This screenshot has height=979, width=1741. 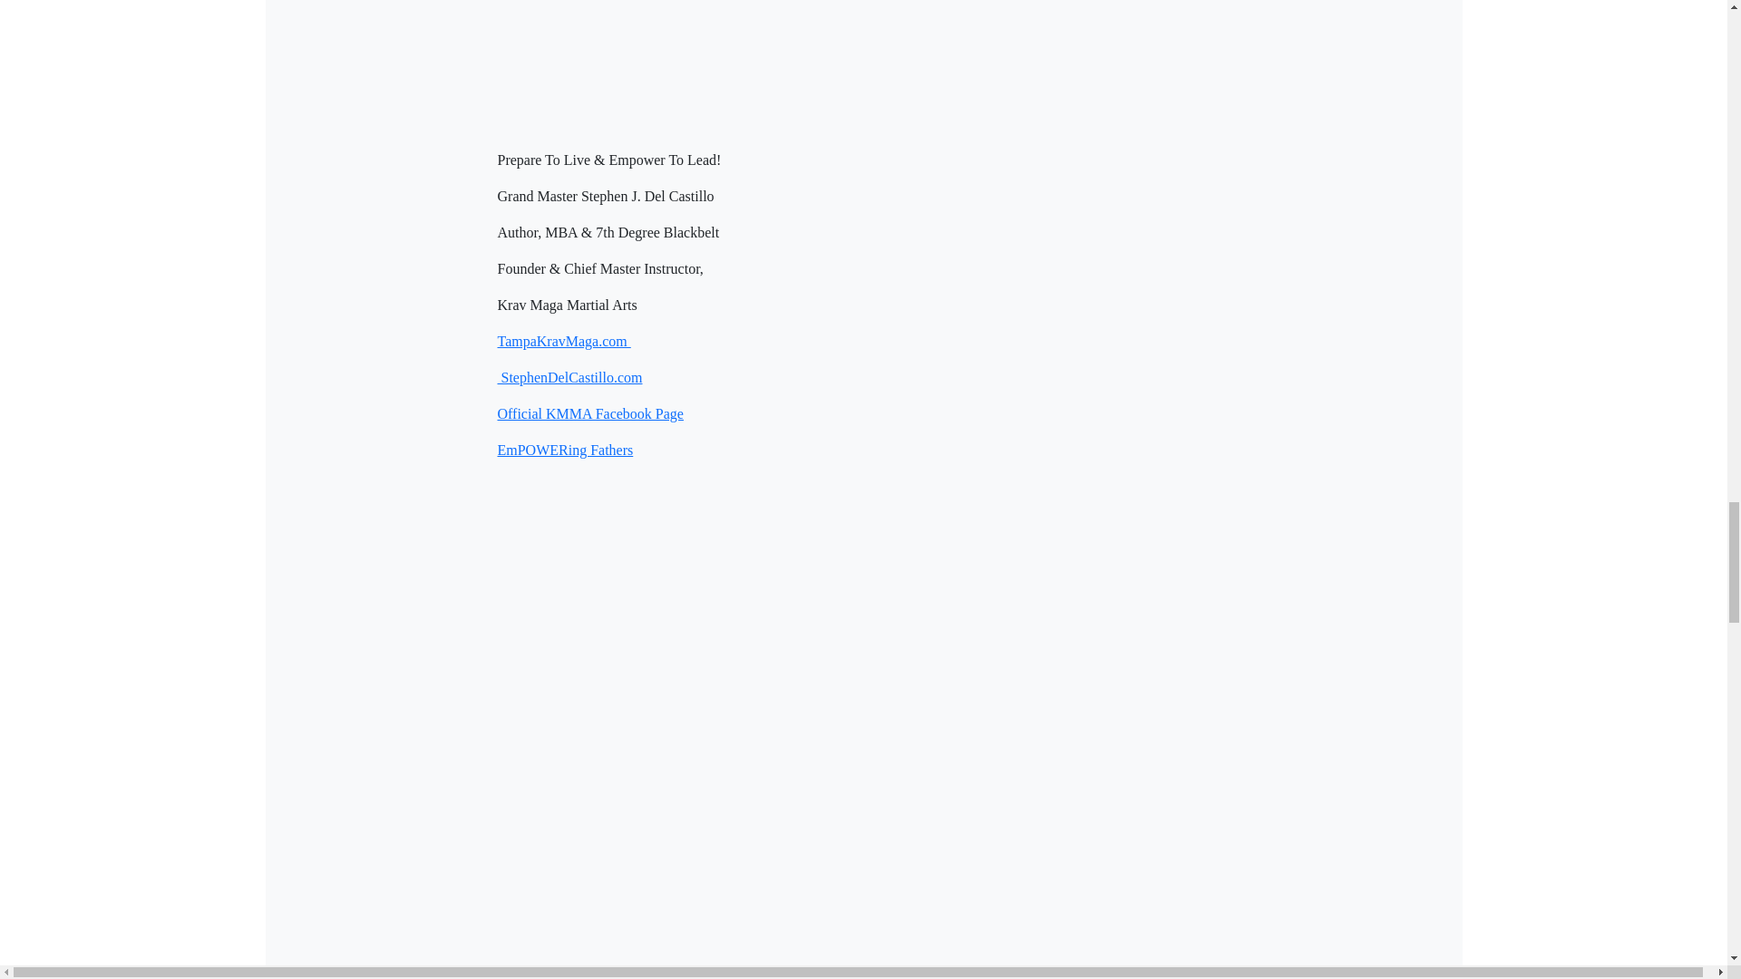 What do you see at coordinates (589, 413) in the screenshot?
I see `Official KMMA Facebook Page` at bounding box center [589, 413].